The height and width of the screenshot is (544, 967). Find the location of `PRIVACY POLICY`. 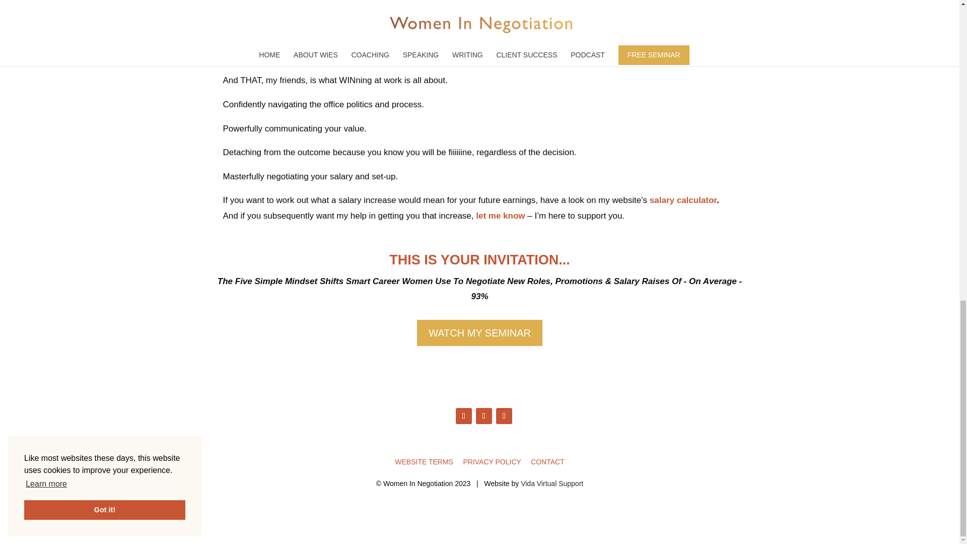

PRIVACY POLICY is located at coordinates (492, 461).